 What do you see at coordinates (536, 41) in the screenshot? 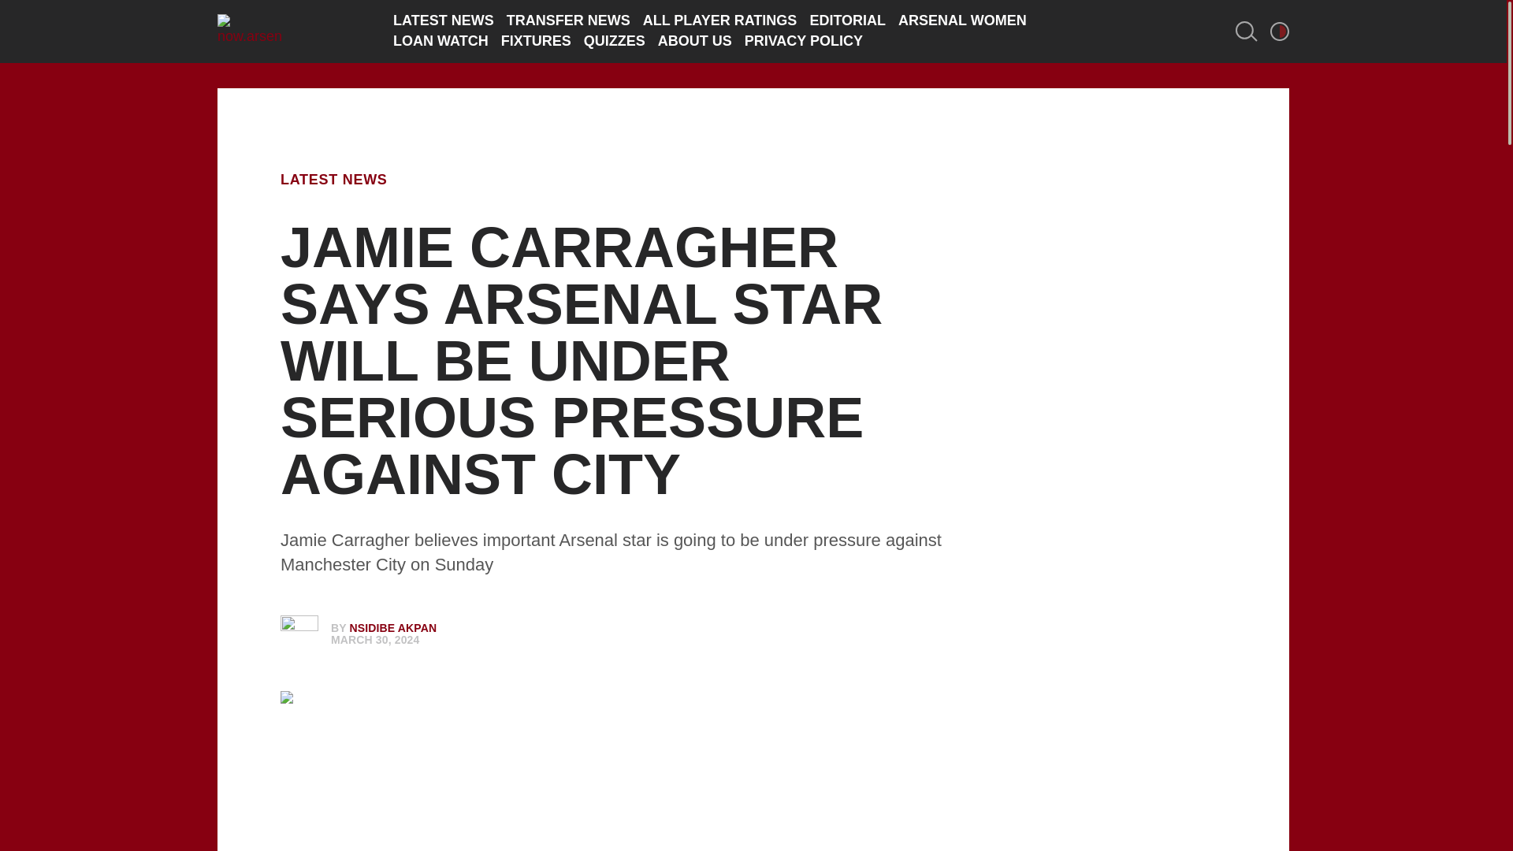
I see `FIXTURES` at bounding box center [536, 41].